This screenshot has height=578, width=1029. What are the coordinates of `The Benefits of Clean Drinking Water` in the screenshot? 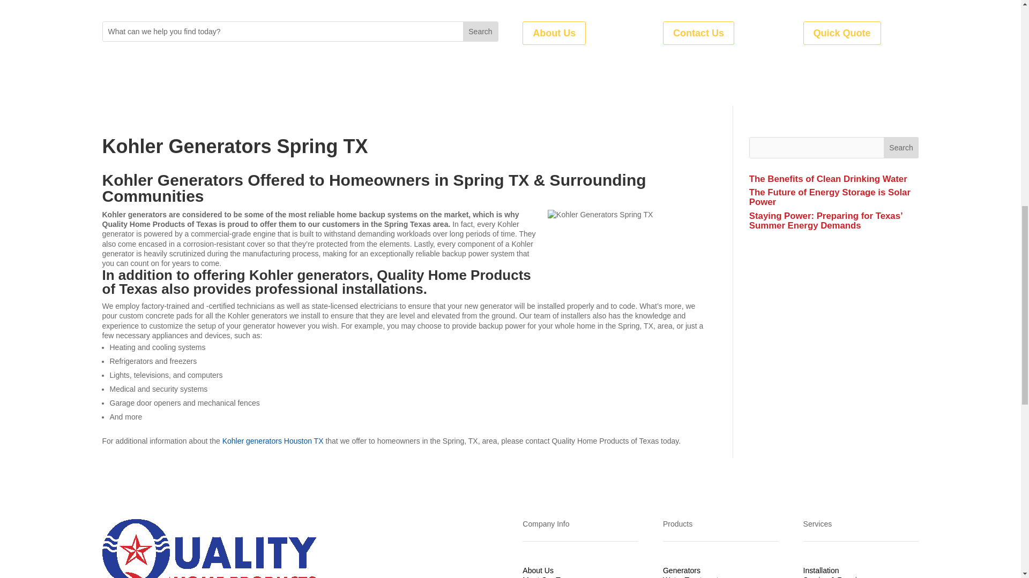 It's located at (828, 179).